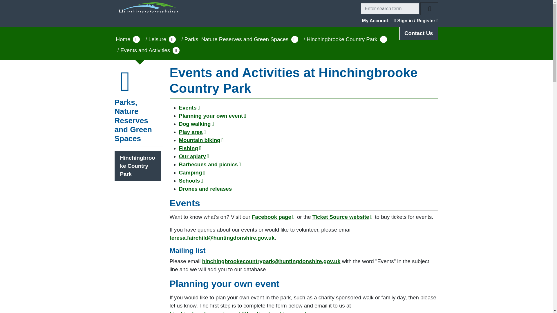 The width and height of the screenshot is (557, 313). What do you see at coordinates (276, 9) in the screenshot?
I see `Header Navigation` at bounding box center [276, 9].